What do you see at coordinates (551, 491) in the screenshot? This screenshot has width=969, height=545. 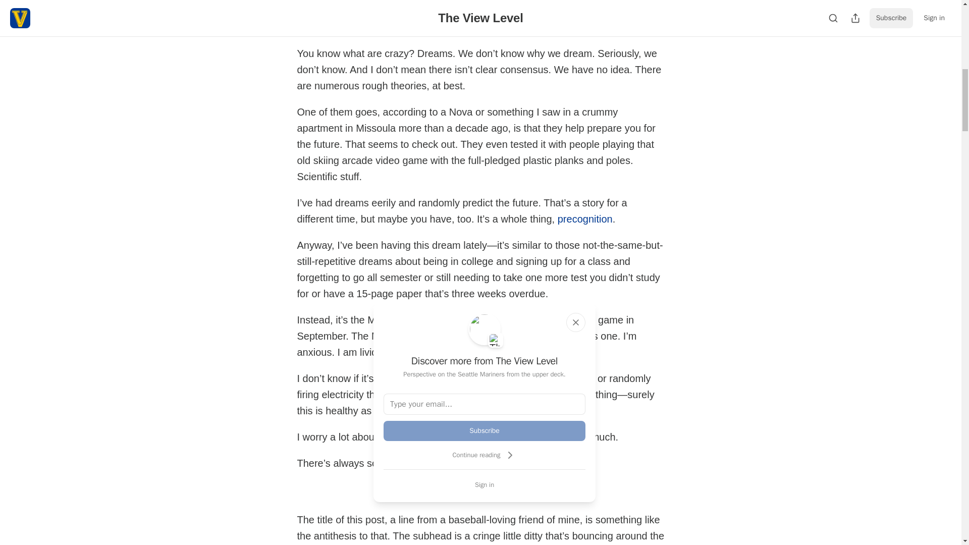 I see `Subscribe` at bounding box center [551, 491].